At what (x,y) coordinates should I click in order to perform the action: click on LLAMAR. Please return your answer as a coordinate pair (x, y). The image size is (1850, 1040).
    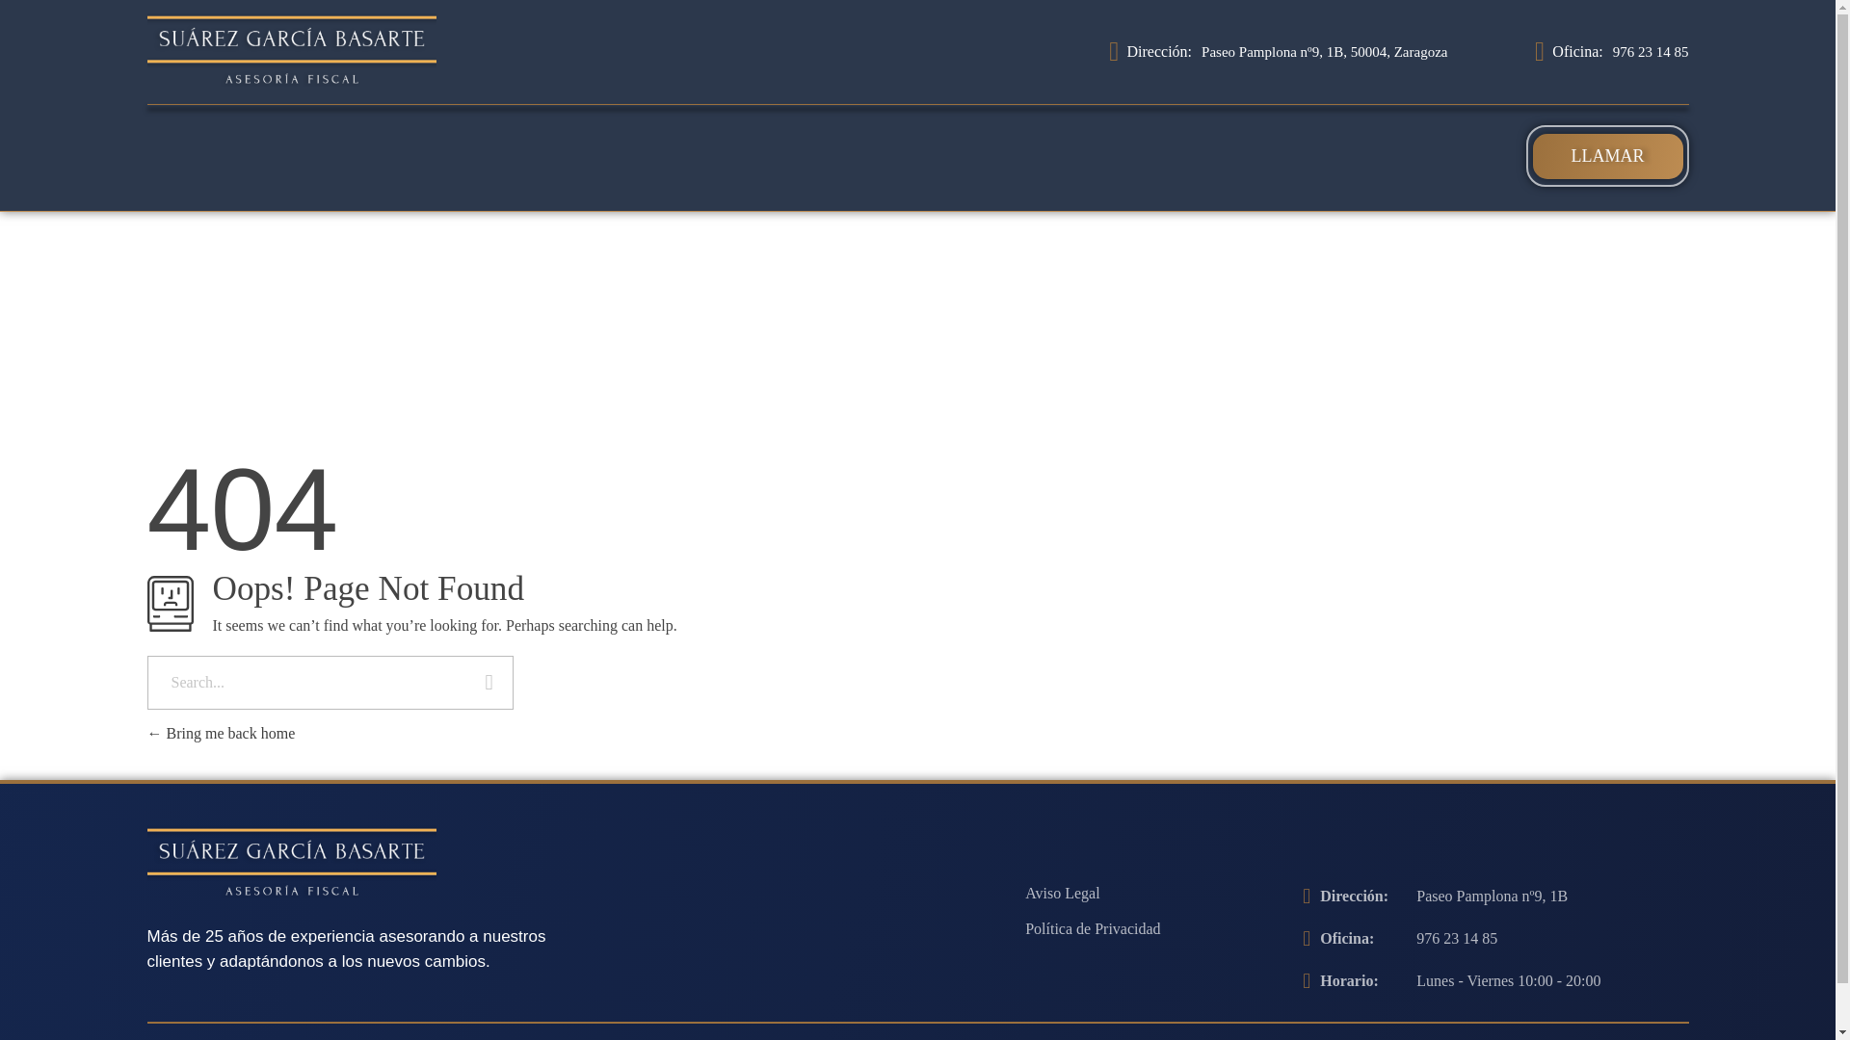
    Looking at the image, I should click on (1606, 156).